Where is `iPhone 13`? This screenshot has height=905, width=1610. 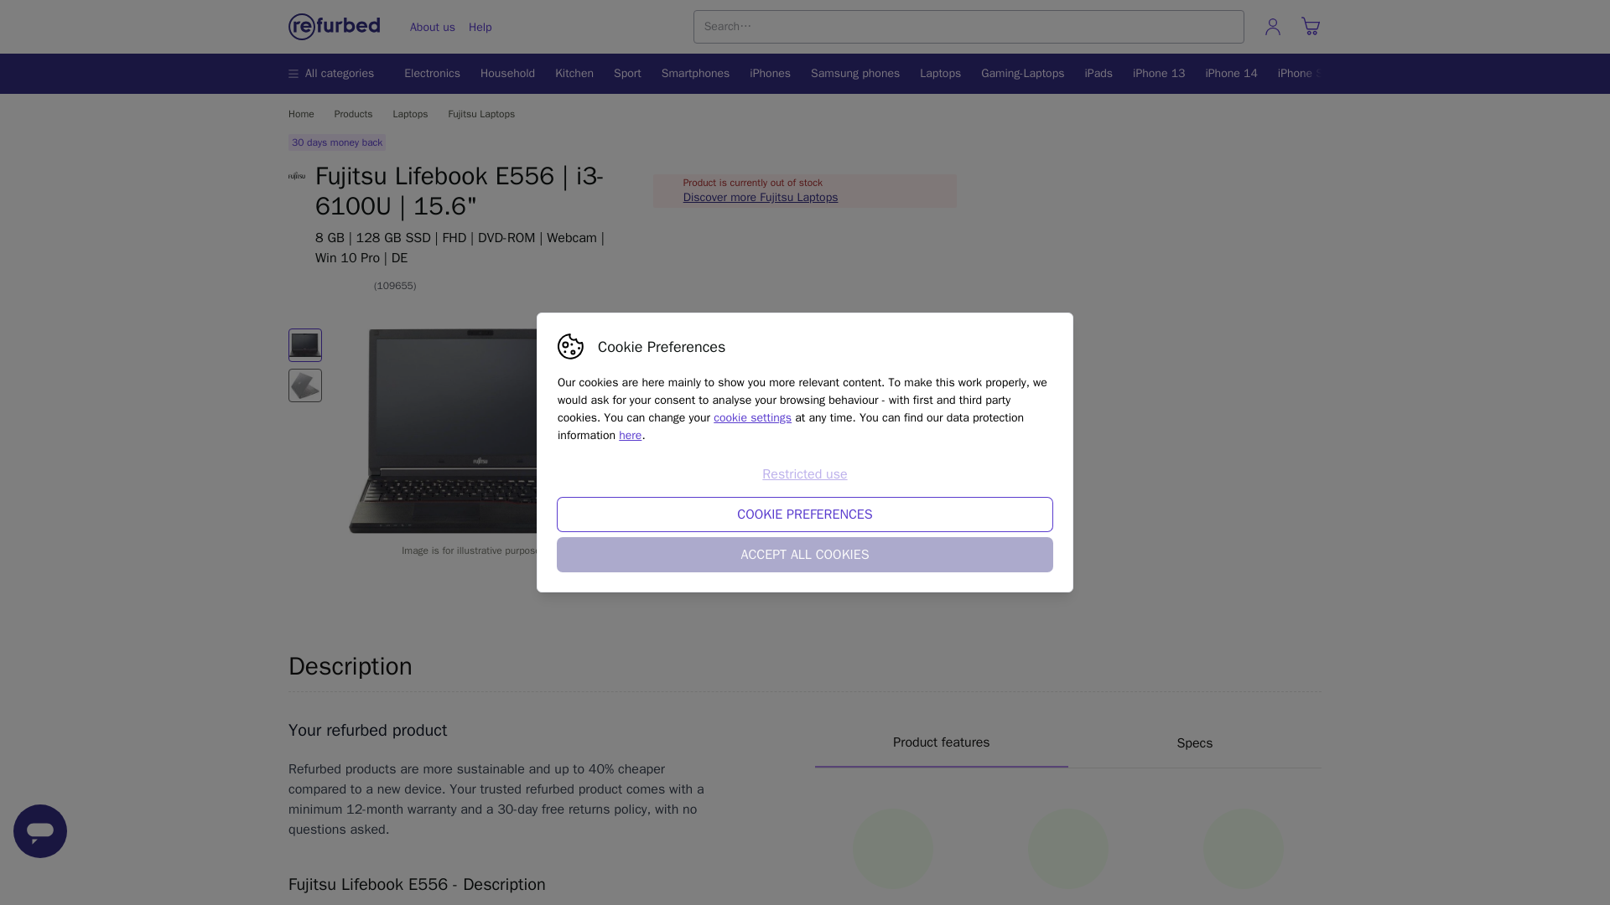 iPhone 13 is located at coordinates (1068, 742).